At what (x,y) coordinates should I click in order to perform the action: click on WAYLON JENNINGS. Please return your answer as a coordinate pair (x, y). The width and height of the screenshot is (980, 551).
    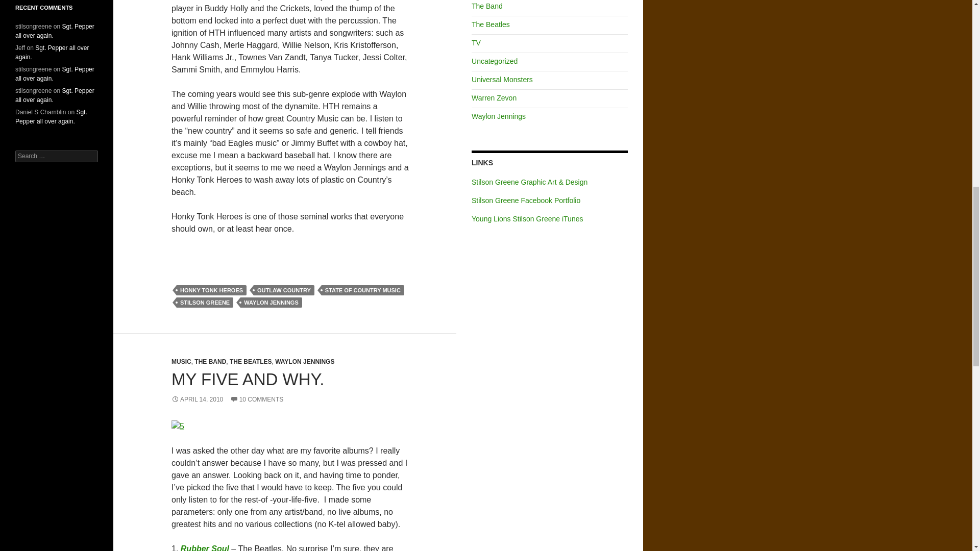
    Looking at the image, I should click on (271, 302).